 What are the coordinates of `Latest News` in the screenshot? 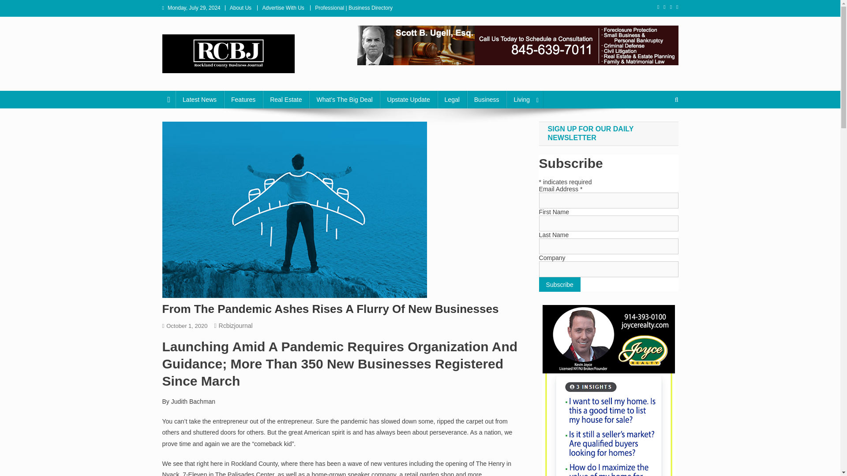 It's located at (199, 100).